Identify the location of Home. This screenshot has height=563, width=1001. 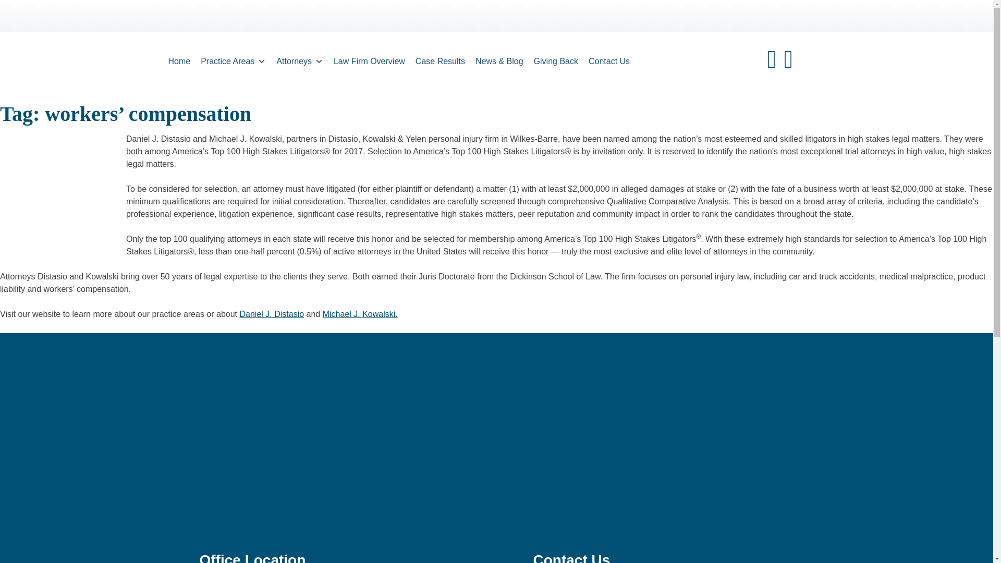
(178, 61).